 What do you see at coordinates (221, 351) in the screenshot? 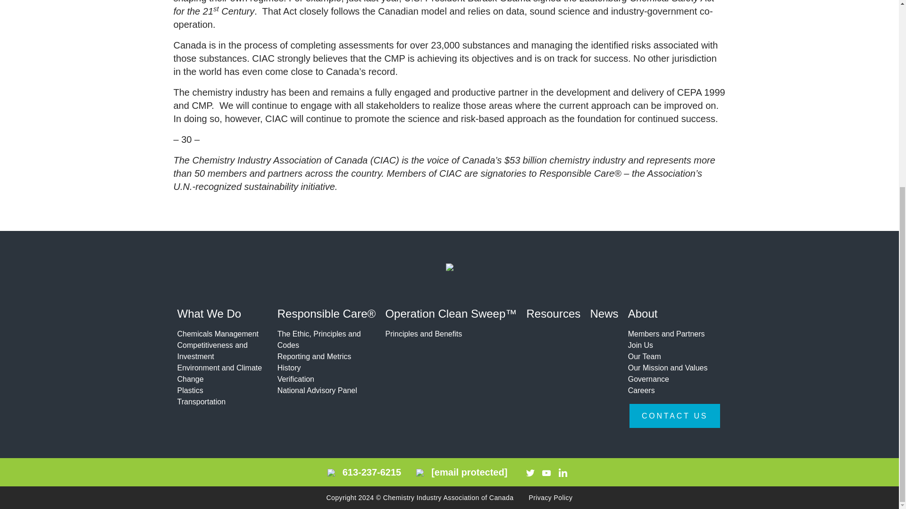
I see `Competitiveness and Investment` at bounding box center [221, 351].